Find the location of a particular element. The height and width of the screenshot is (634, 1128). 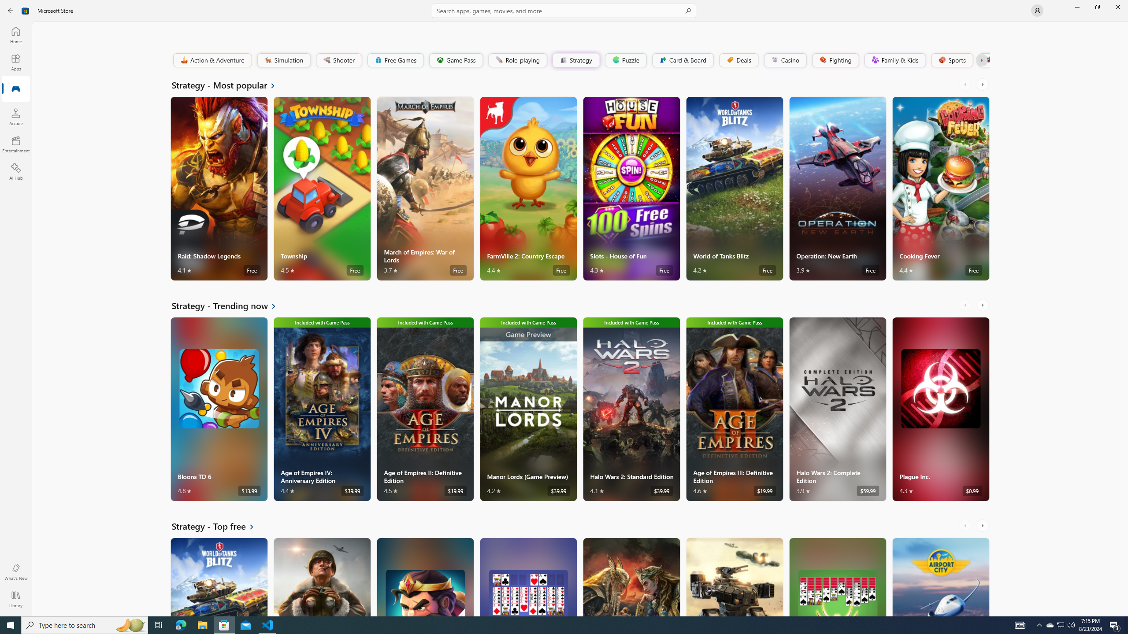

Game Pass is located at coordinates (456, 60).